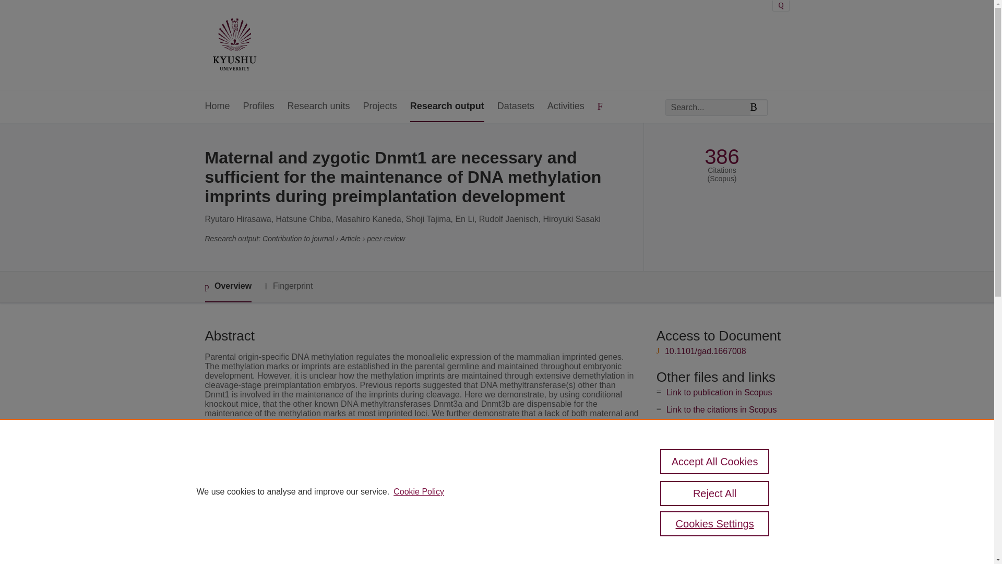 The image size is (1002, 564). Describe the element at coordinates (228, 286) in the screenshot. I see `Overview` at that location.